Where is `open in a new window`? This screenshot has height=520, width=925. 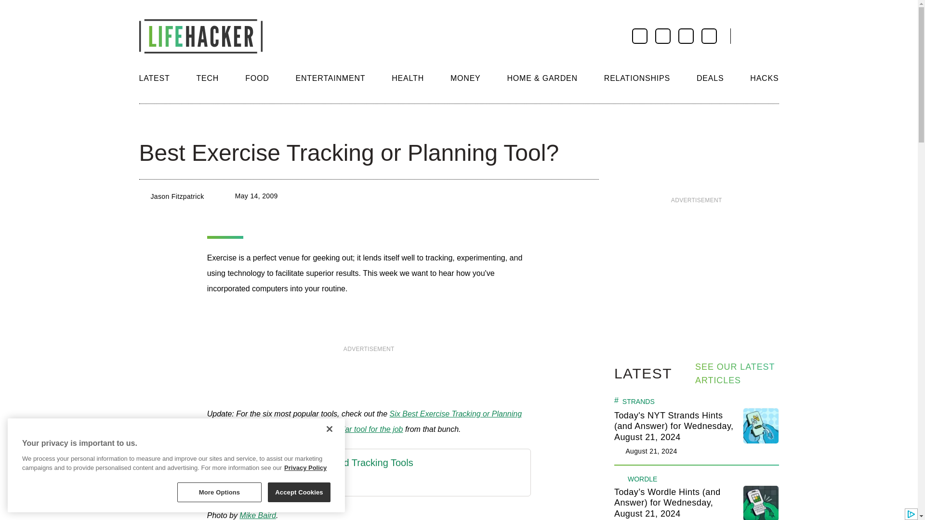
open in a new window is located at coordinates (348, 429).